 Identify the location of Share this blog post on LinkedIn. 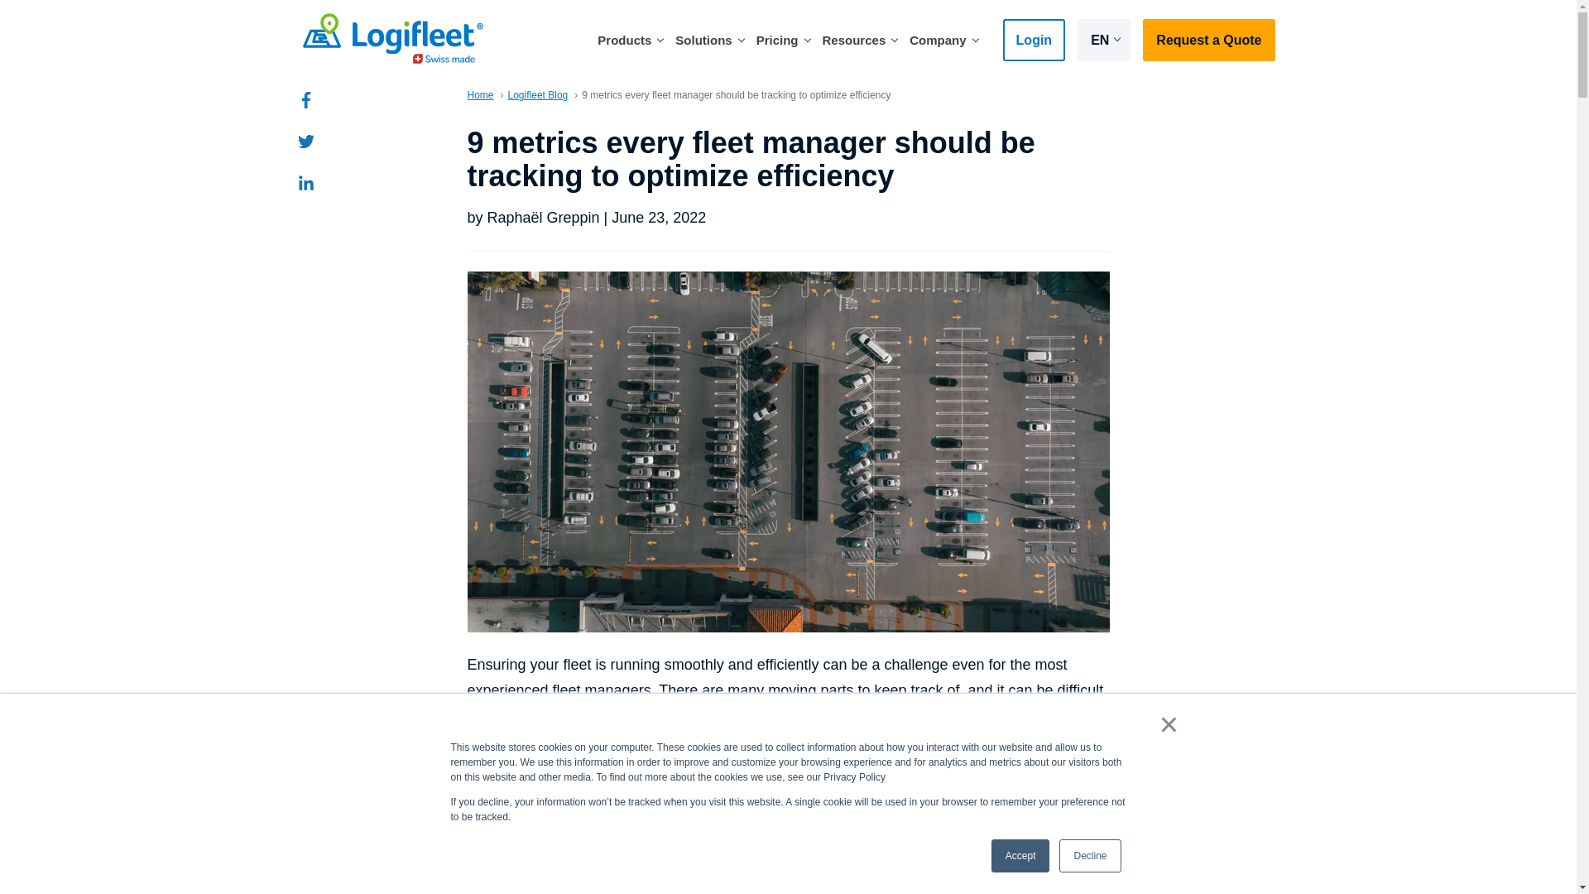
(306, 182).